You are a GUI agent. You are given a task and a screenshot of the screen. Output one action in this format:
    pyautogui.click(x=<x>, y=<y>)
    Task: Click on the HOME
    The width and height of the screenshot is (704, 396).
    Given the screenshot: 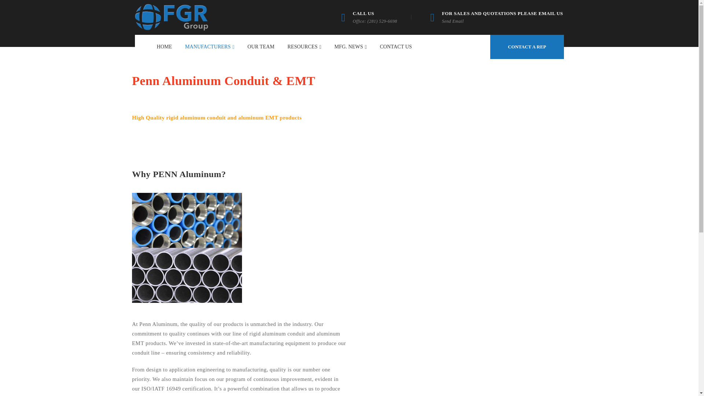 What is the action you would take?
    pyautogui.click(x=165, y=47)
    